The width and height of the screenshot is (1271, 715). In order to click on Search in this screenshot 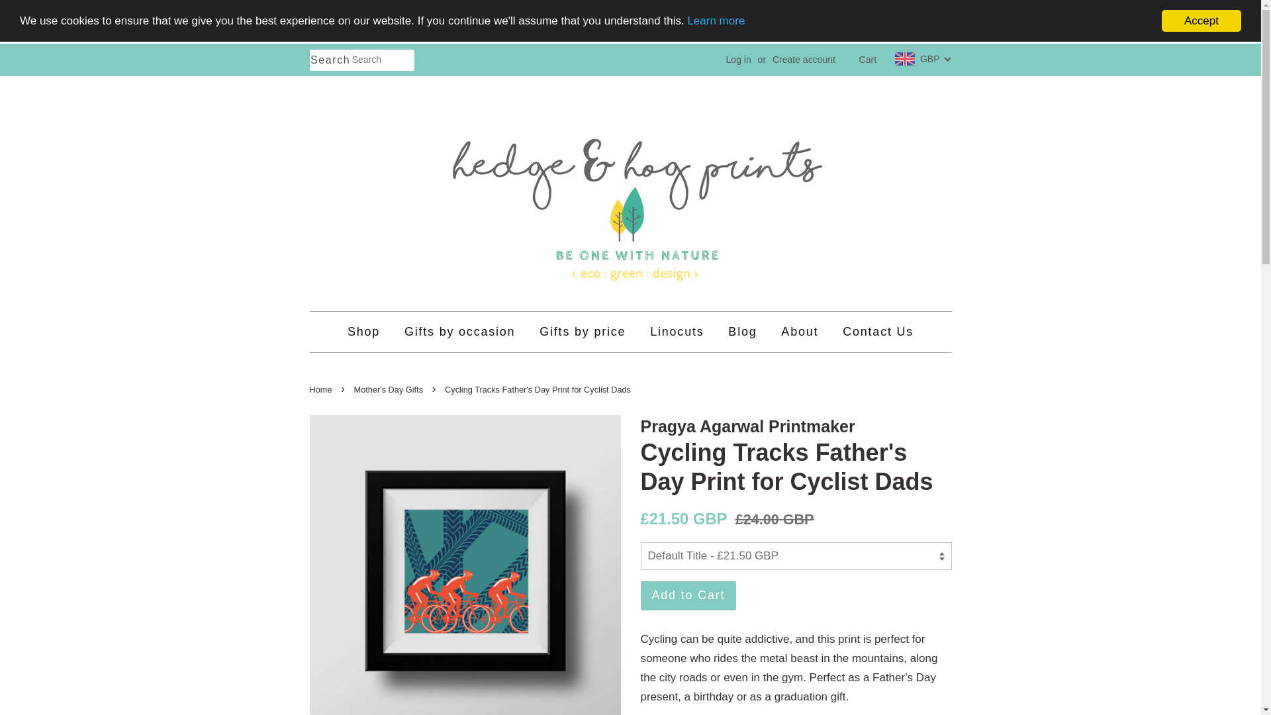, I will do `click(331, 40)`.